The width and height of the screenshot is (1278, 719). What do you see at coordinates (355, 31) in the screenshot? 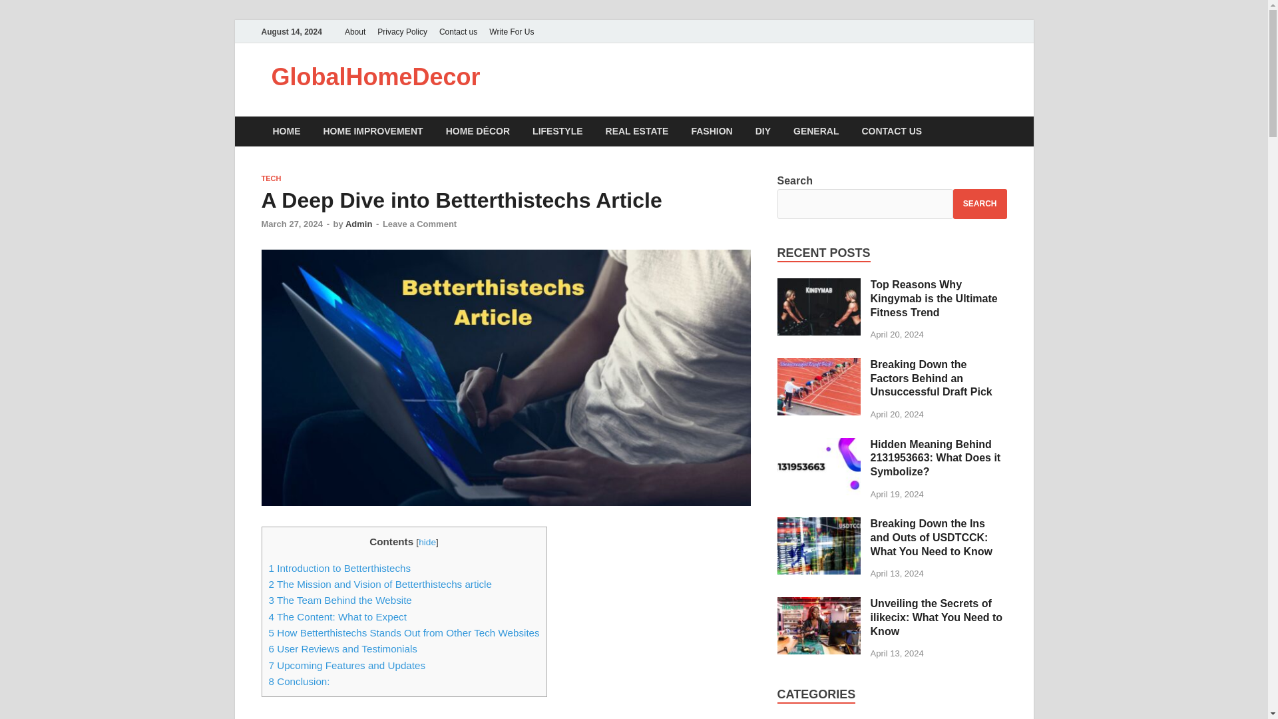
I see `About` at bounding box center [355, 31].